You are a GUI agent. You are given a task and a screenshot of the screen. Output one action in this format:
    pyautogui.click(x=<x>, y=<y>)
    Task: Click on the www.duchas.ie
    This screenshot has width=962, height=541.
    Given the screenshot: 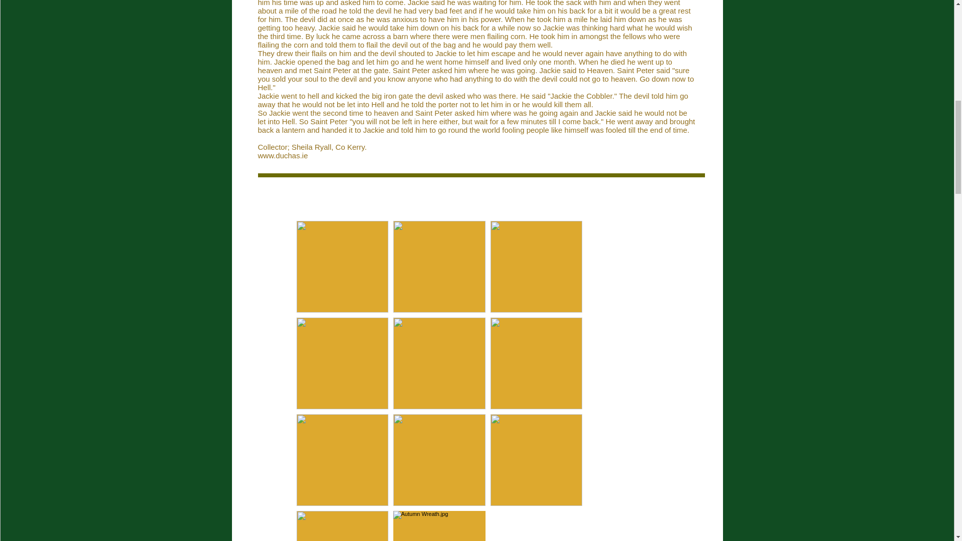 What is the action you would take?
    pyautogui.click(x=283, y=155)
    